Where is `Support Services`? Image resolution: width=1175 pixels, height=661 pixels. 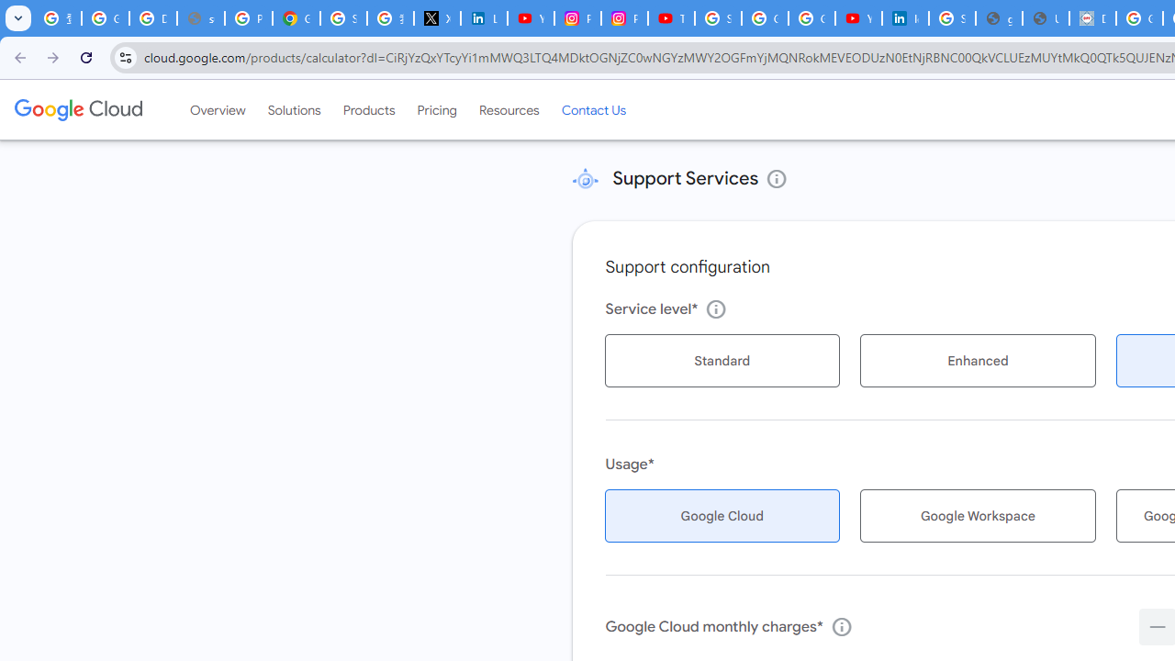
Support Services is located at coordinates (585, 178).